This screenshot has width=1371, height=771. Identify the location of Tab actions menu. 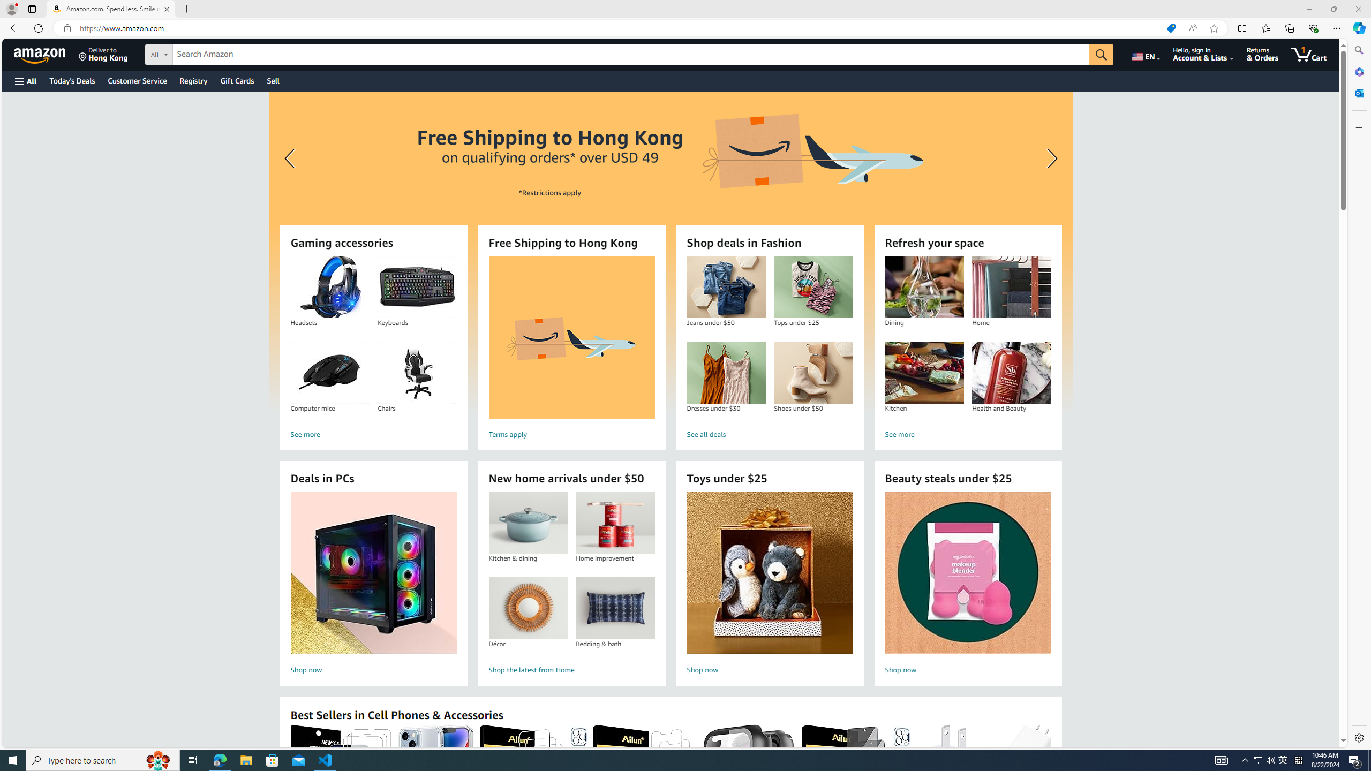
(32, 9).